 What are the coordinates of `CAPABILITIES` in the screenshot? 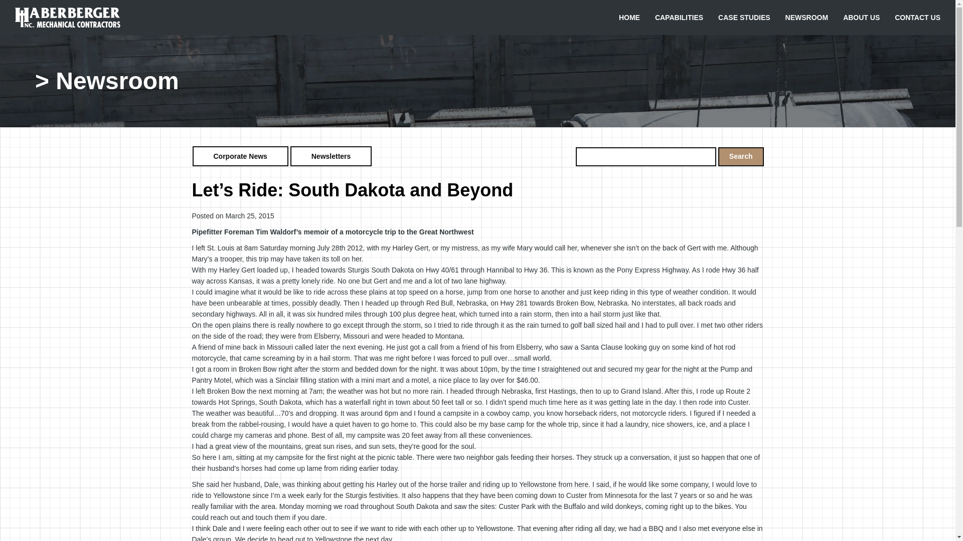 It's located at (679, 17).